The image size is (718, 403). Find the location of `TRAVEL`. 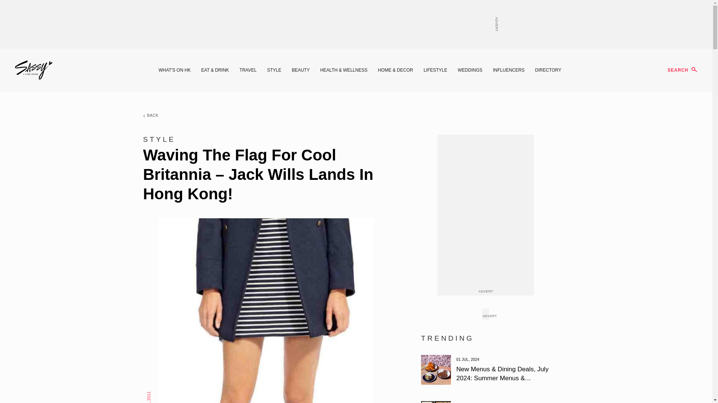

TRAVEL is located at coordinates (248, 70).